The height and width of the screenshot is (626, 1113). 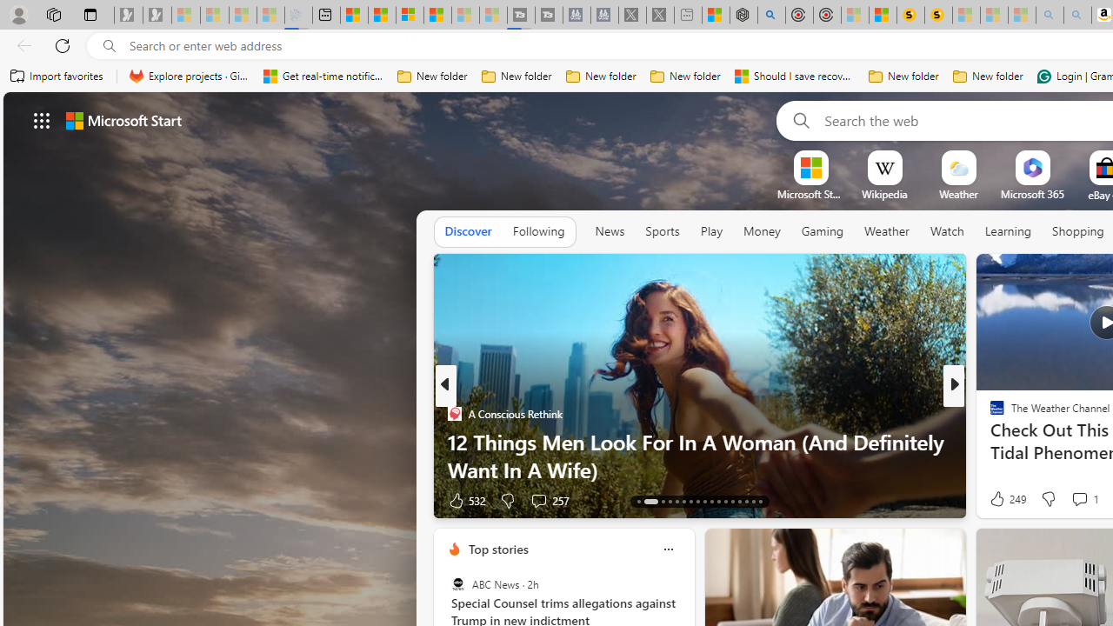 I want to click on AutomationID: tab-13, so click(x=638, y=501).